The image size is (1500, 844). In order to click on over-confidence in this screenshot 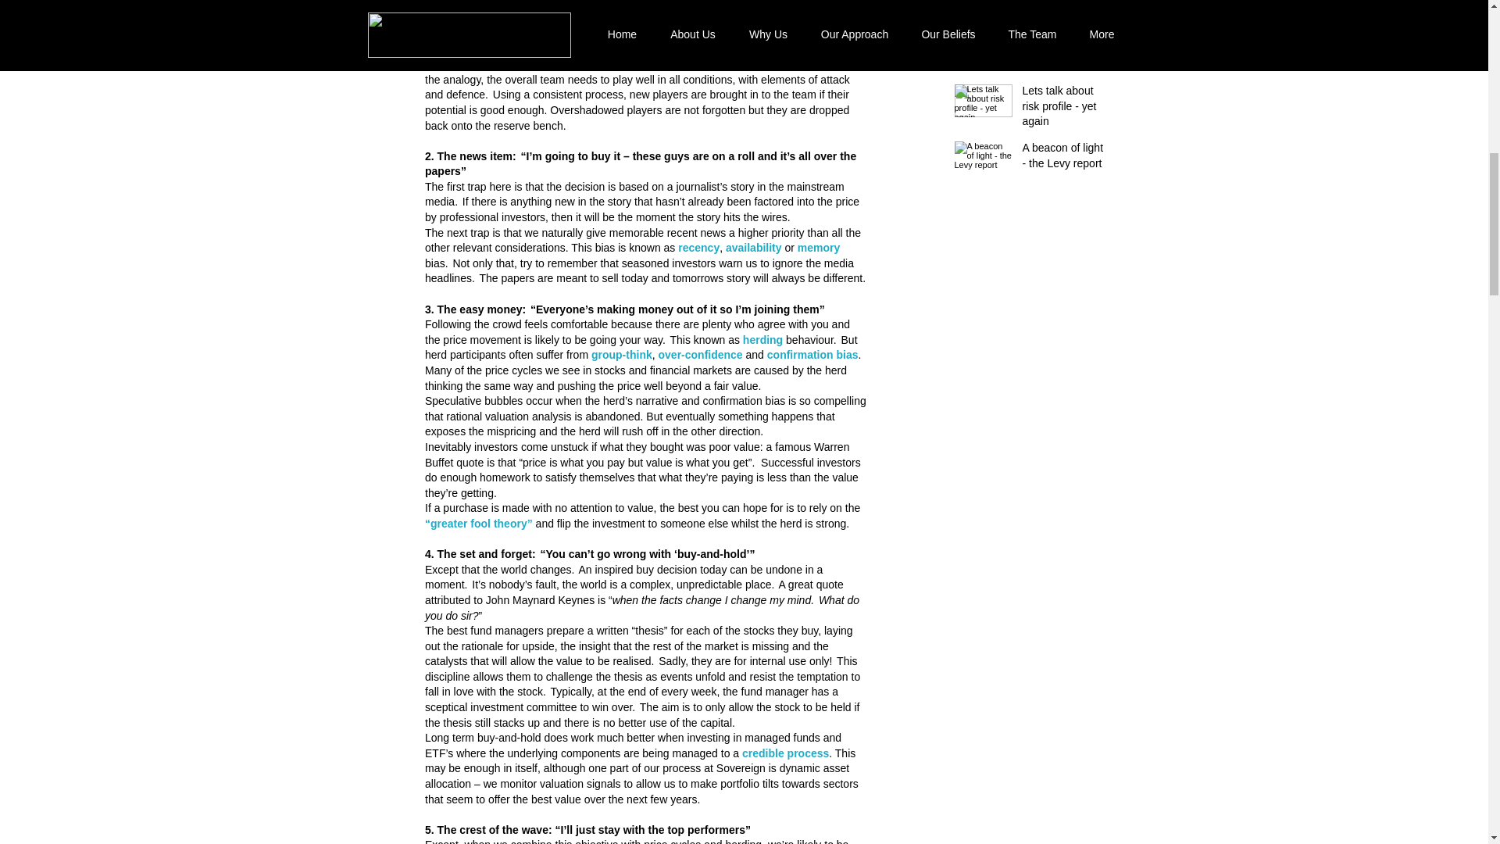, I will do `click(700, 355)`.